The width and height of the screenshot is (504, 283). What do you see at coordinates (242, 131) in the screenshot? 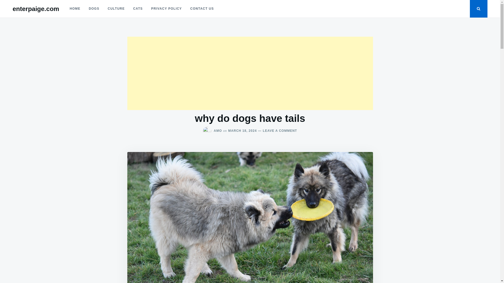
I see `MARCH 18, 2024` at bounding box center [242, 131].